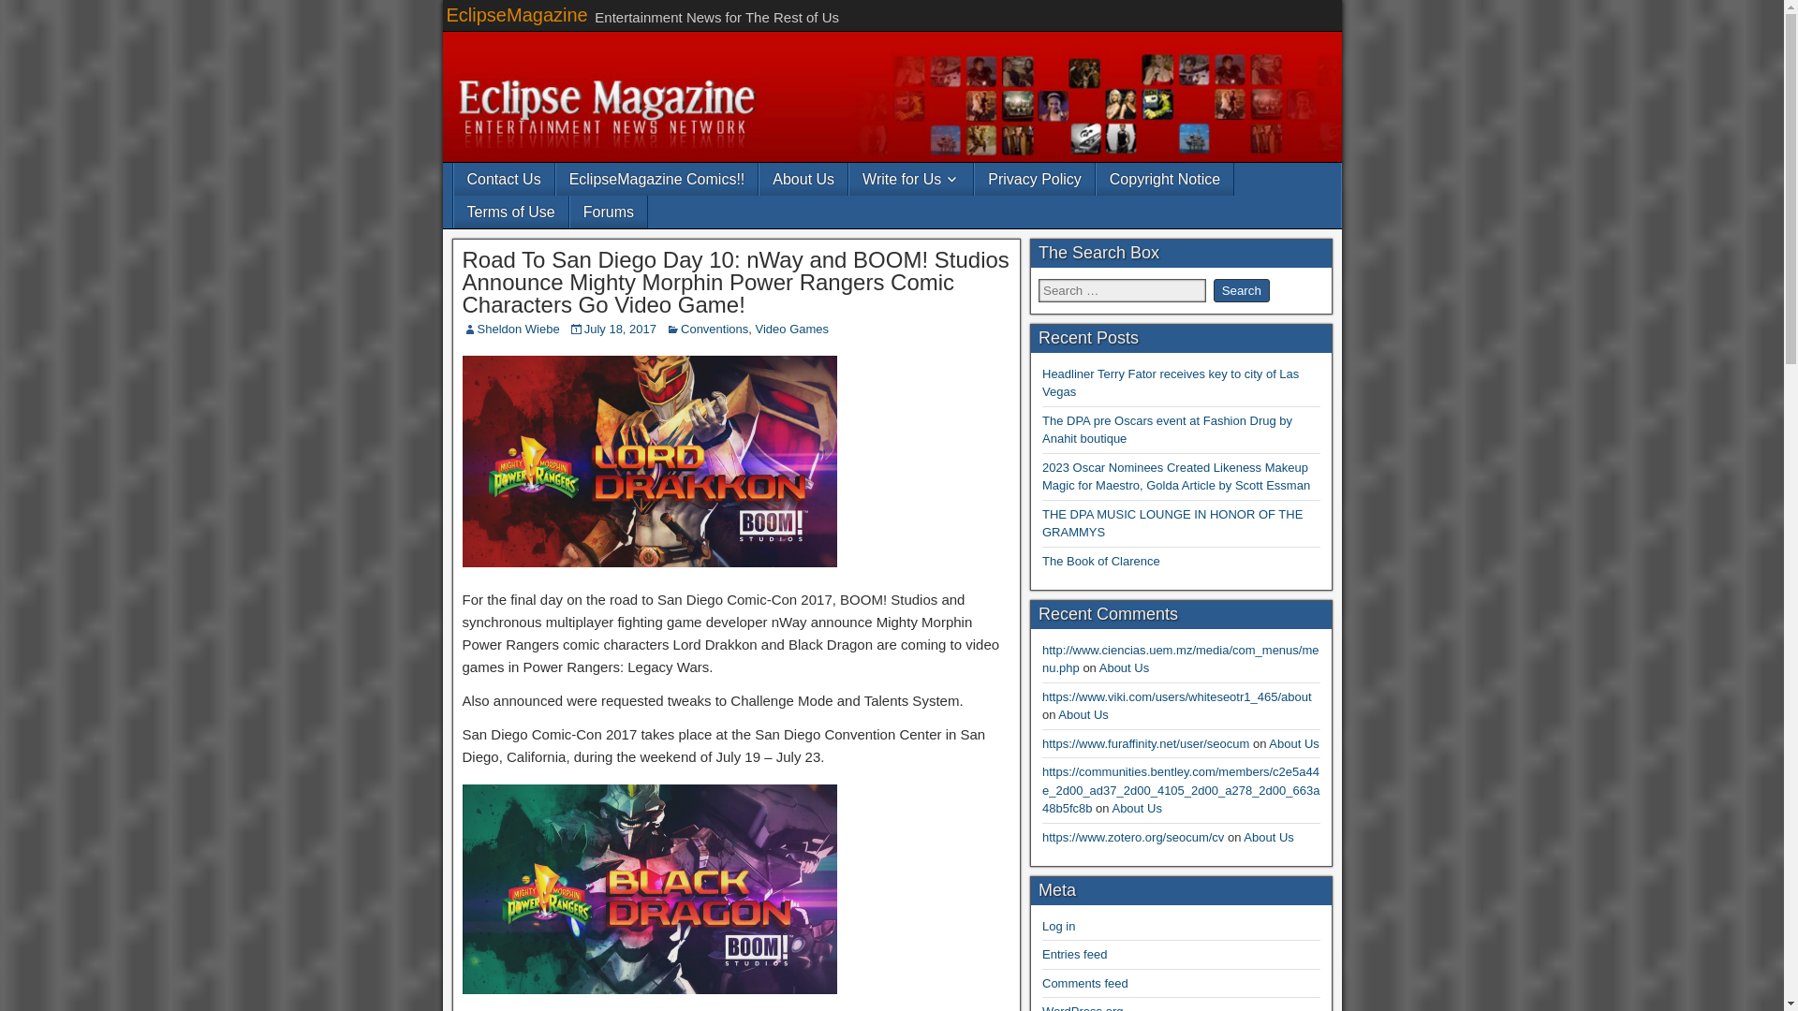 The width and height of the screenshot is (1798, 1011). I want to click on Write for Us, so click(910, 179).